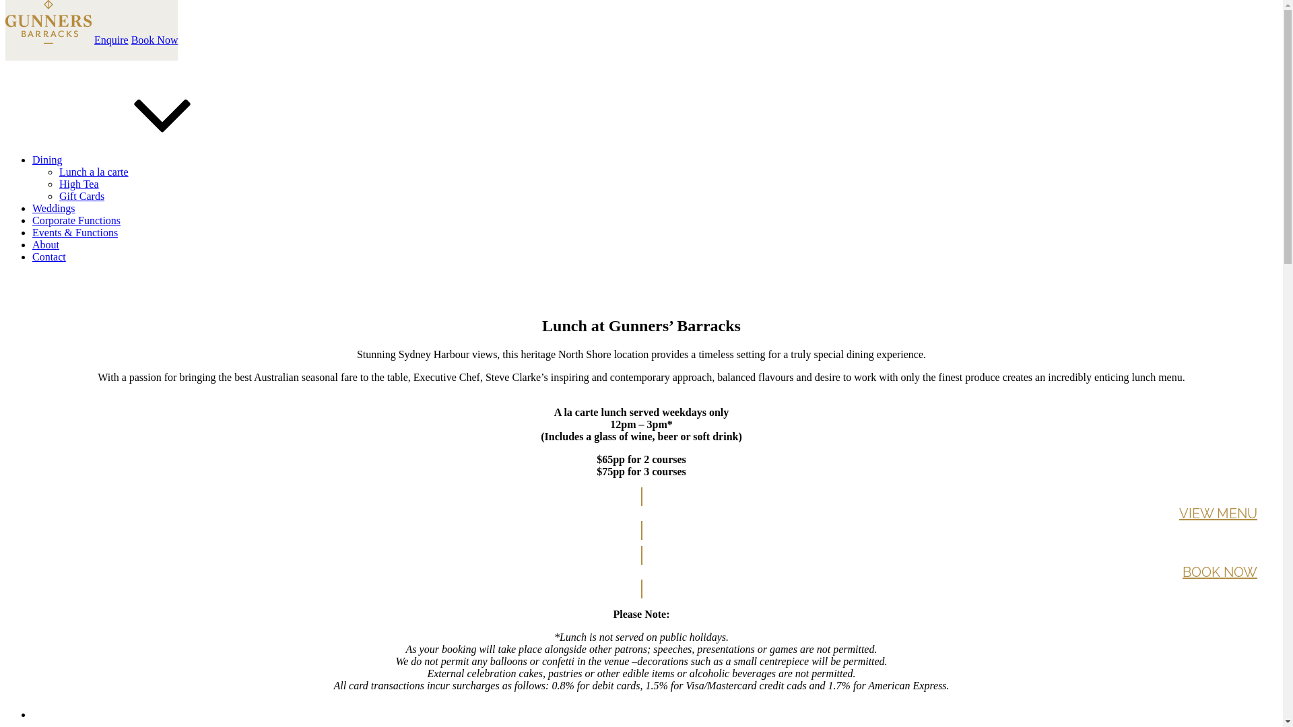  I want to click on Events & Functions, so click(75, 233).